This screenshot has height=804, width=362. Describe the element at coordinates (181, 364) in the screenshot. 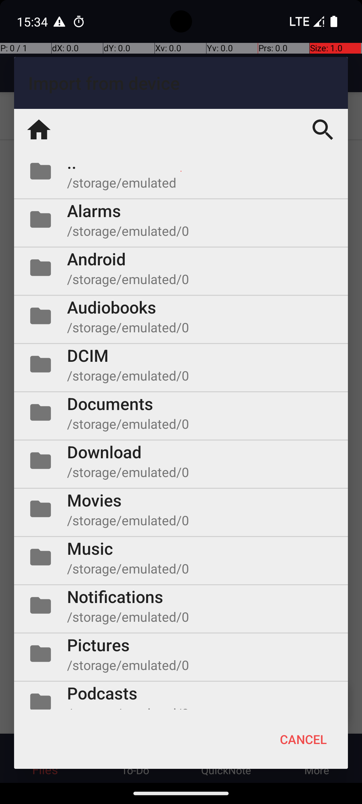

I see `Folder DCIM /storage/emulated/0` at that location.